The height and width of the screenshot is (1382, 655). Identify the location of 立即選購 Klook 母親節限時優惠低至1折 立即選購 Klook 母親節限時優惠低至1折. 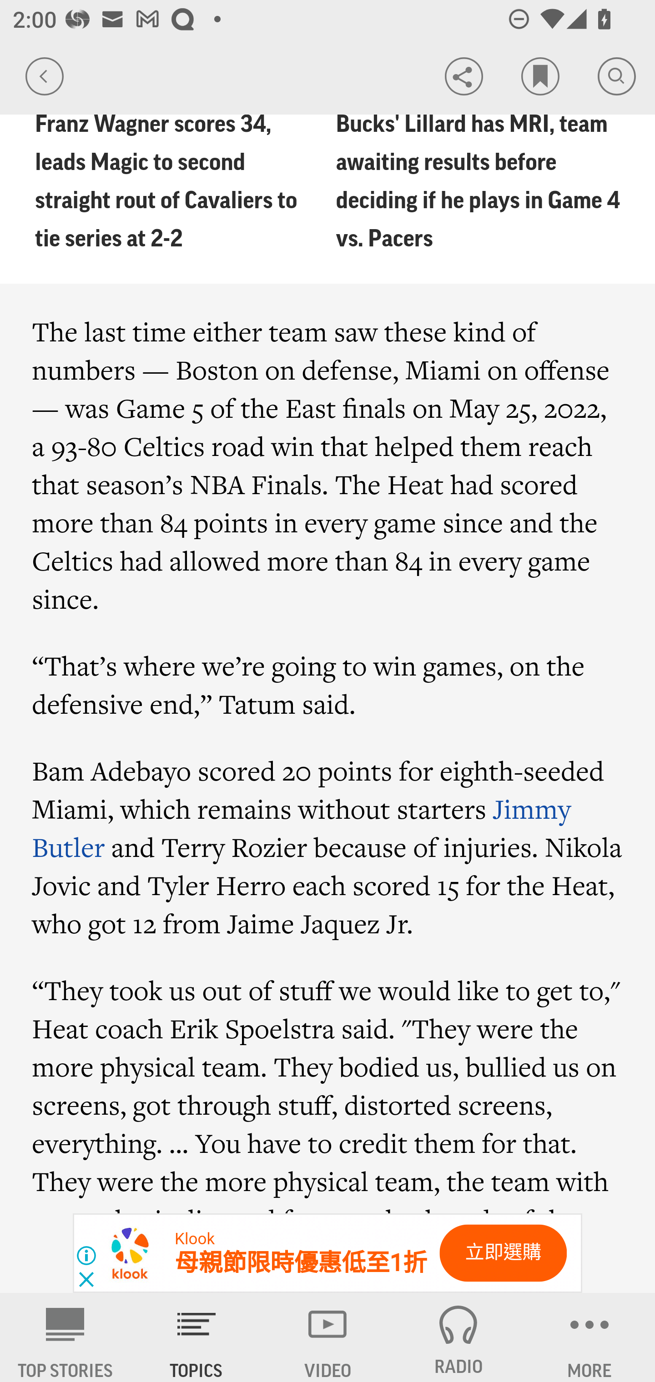
(327, 1253).